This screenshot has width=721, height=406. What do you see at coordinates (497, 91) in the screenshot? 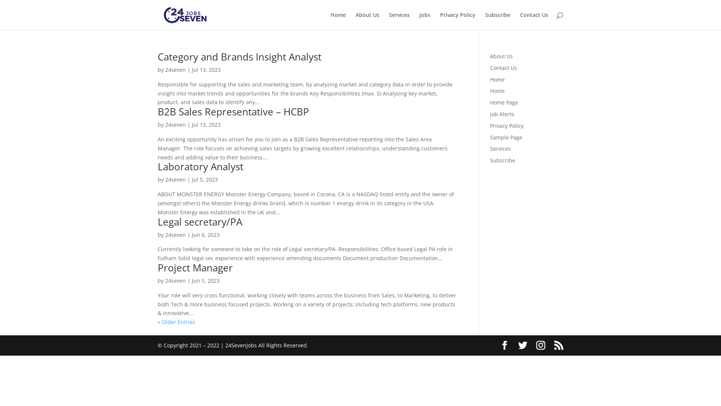
I see `Home` at bounding box center [497, 91].